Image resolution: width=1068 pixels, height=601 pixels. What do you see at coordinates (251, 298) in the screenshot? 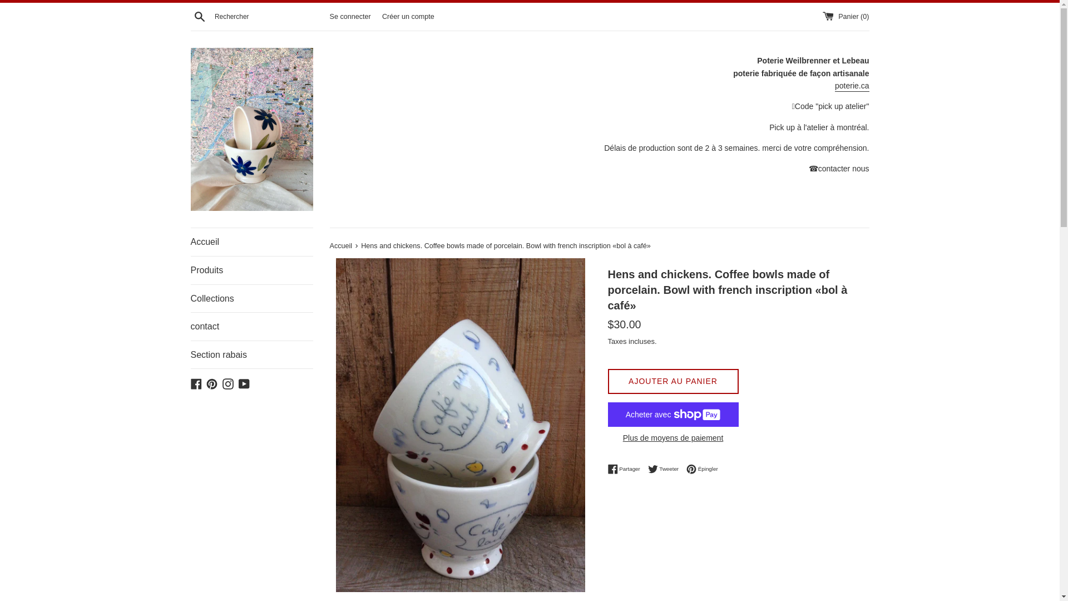
I see `YouTube` at bounding box center [251, 298].